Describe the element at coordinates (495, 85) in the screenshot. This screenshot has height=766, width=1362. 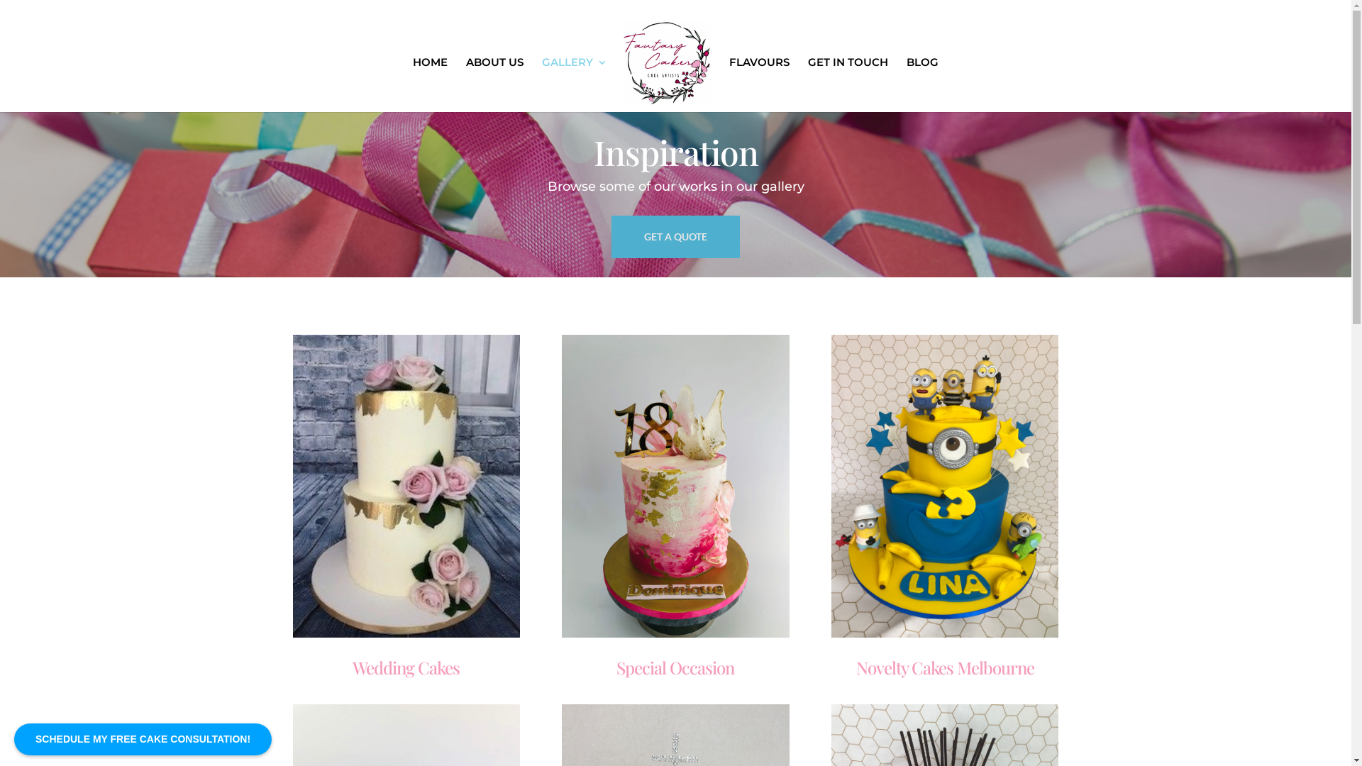
I see `ABOUT US` at that location.